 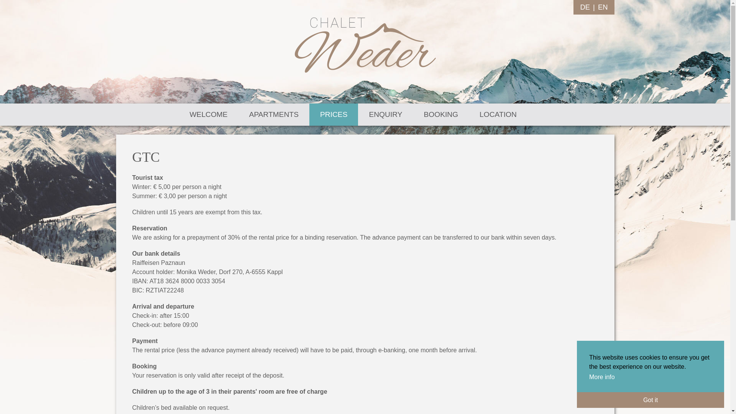 What do you see at coordinates (274, 115) in the screenshot?
I see `Apartments` at bounding box center [274, 115].